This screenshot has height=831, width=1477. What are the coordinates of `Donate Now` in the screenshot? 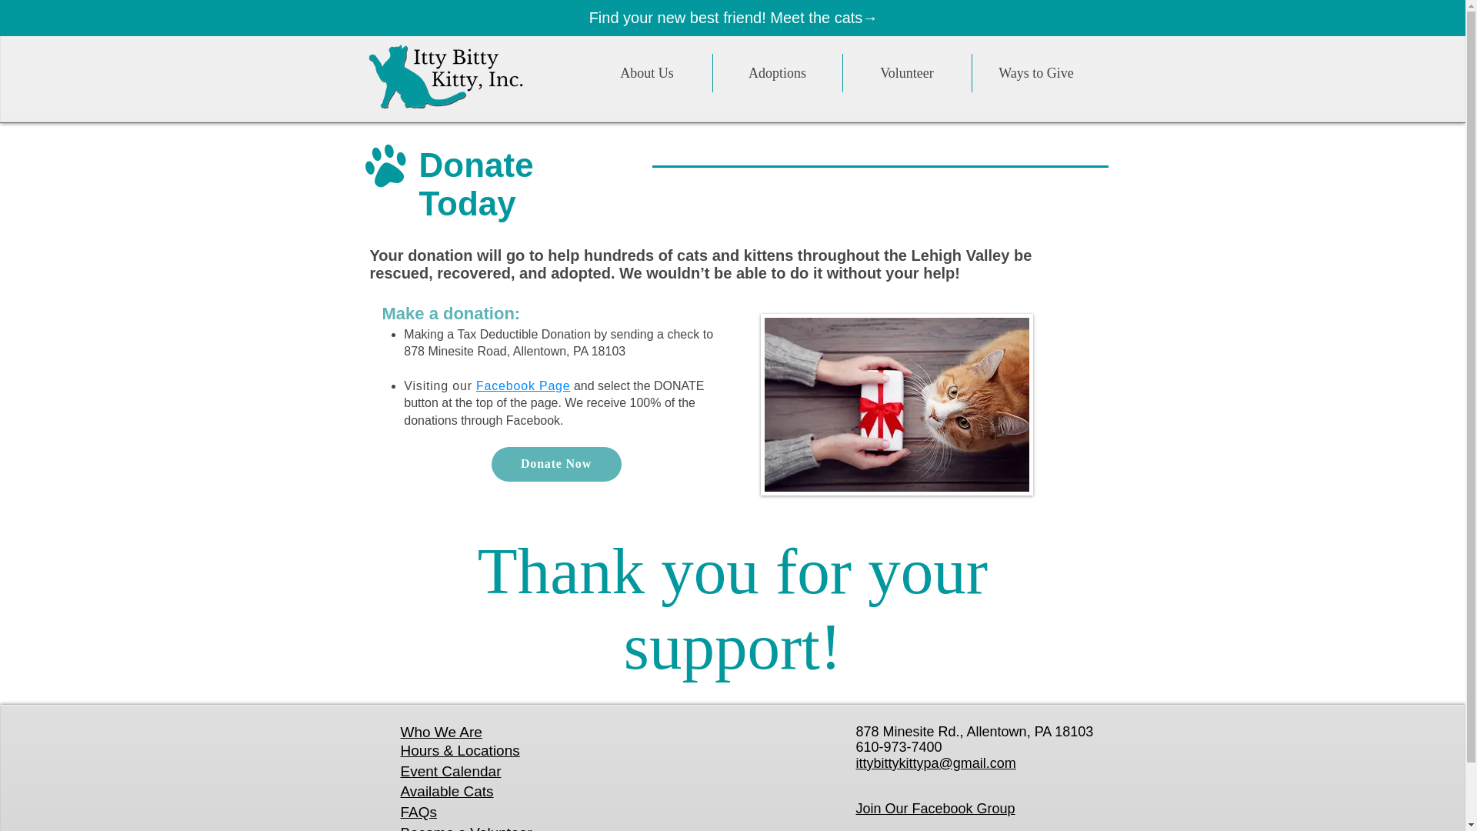 It's located at (555, 465).